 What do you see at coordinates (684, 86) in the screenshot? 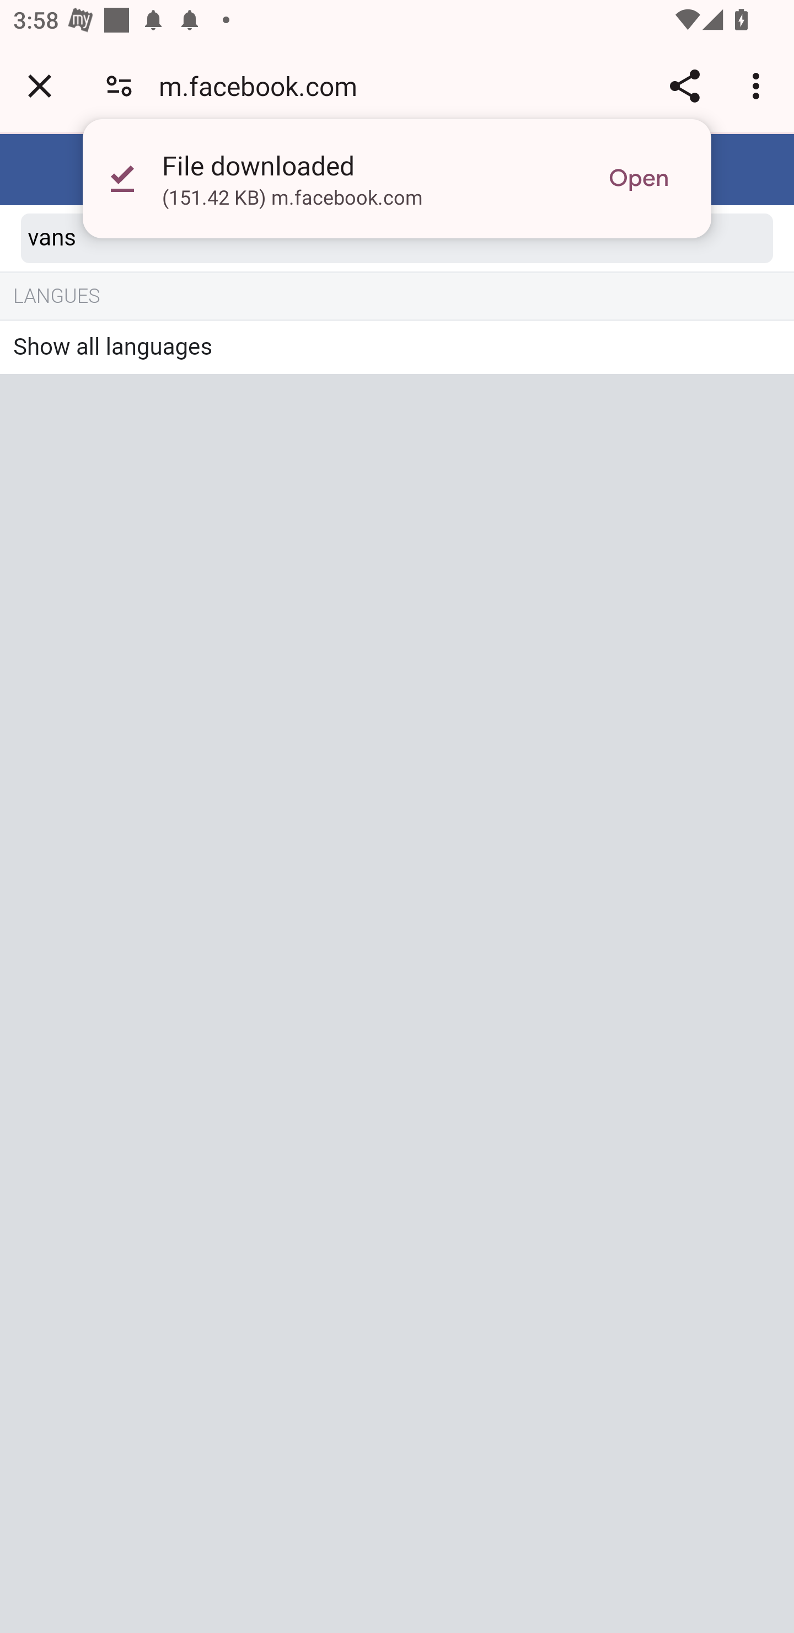
I see `Share` at bounding box center [684, 86].